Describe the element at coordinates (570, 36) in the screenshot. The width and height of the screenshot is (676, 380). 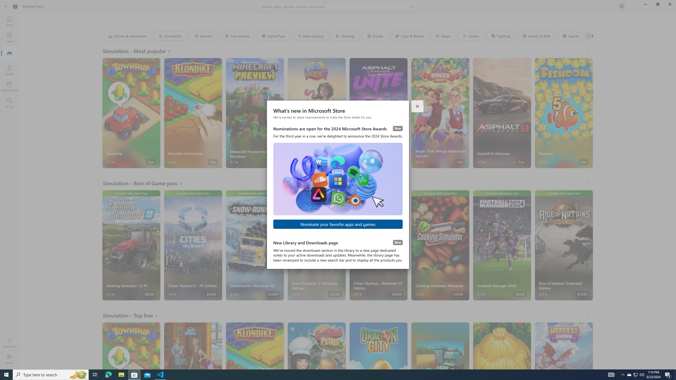
I see `Sports` at that location.